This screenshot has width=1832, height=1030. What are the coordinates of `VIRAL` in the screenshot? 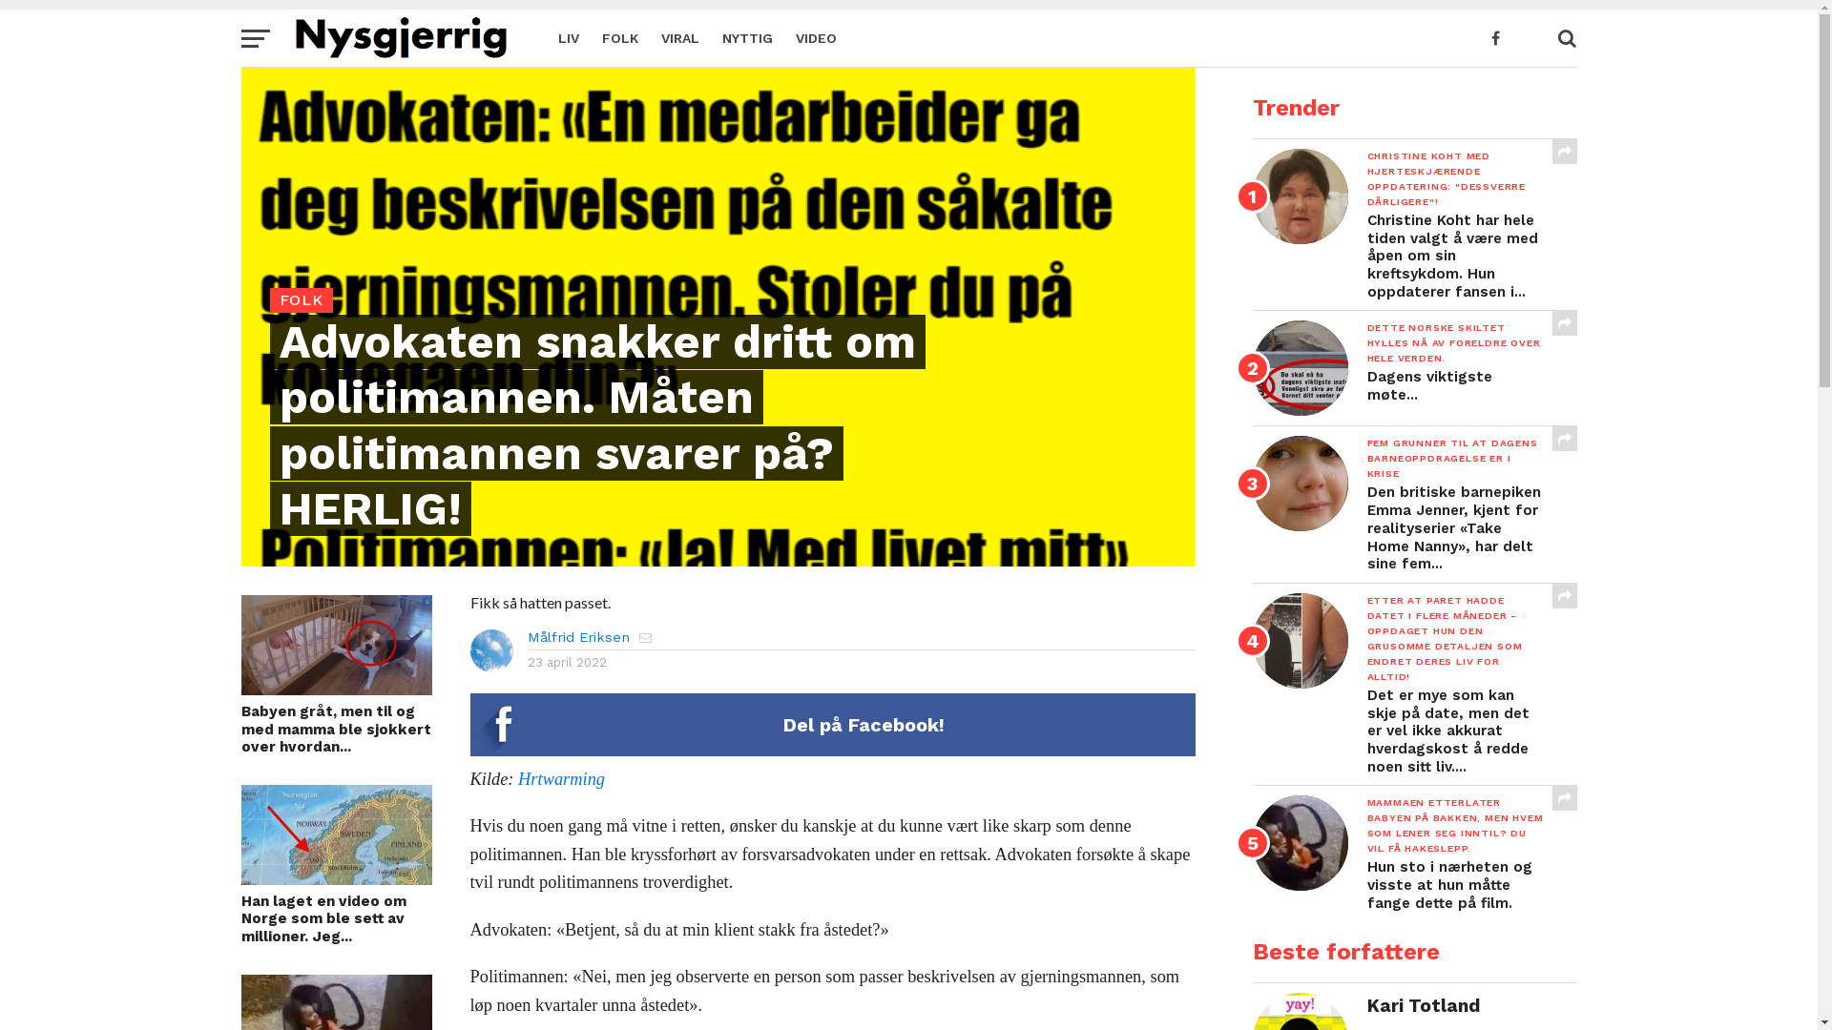 It's located at (679, 38).